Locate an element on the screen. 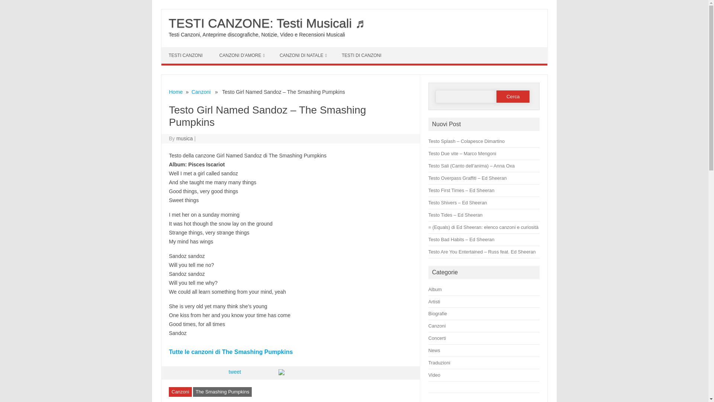 The height and width of the screenshot is (402, 714). Tutte le canzoni di The Smashing Pumpkins is located at coordinates (231, 352).